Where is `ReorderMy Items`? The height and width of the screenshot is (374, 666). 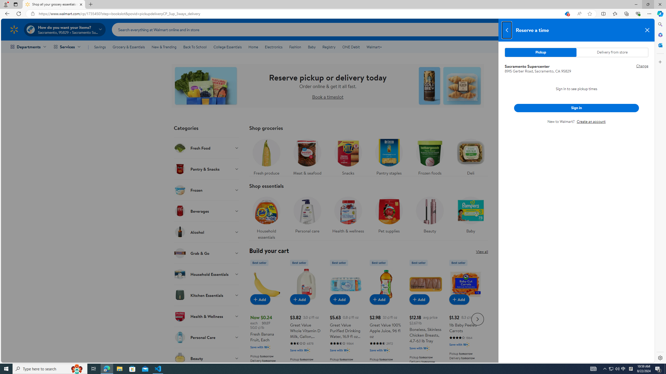
ReorderMy Items is located at coordinates (585, 29).